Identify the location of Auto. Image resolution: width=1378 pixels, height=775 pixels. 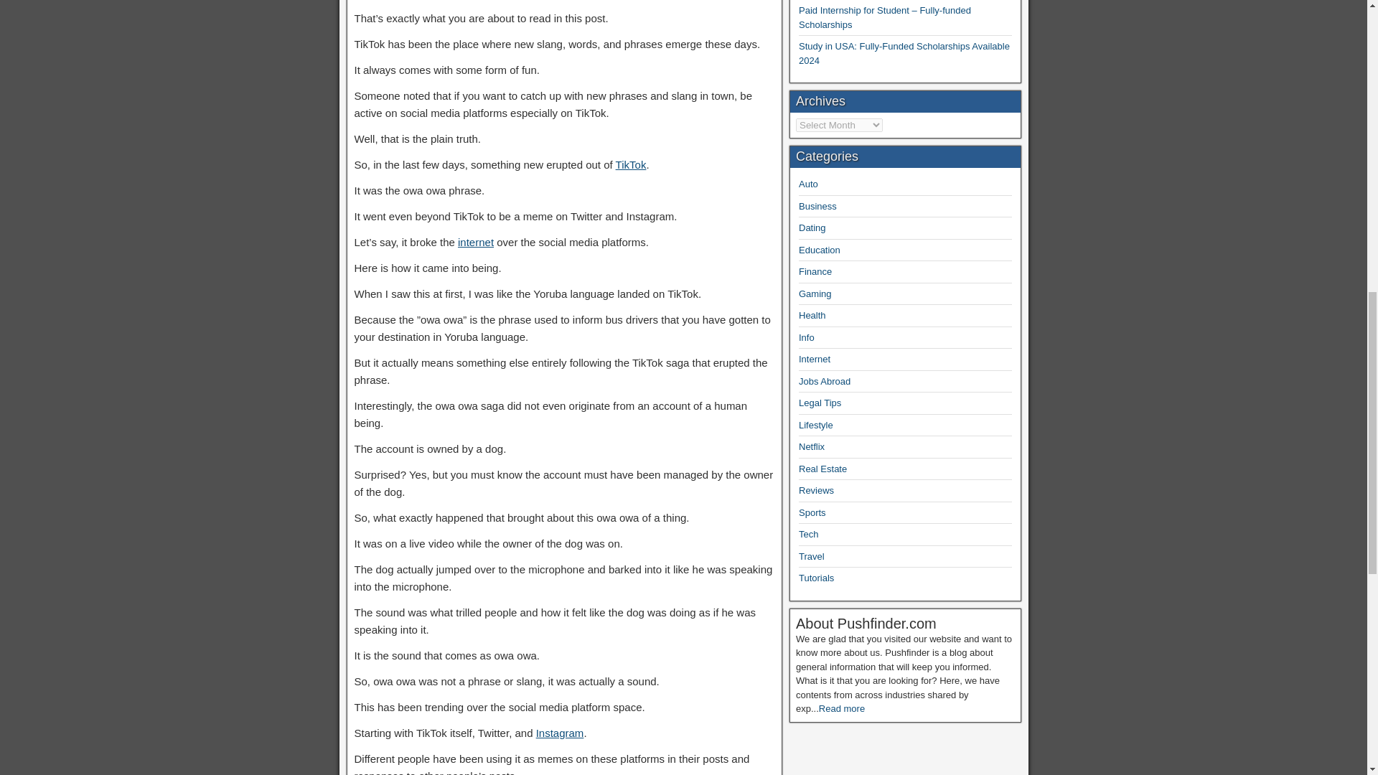
(808, 184).